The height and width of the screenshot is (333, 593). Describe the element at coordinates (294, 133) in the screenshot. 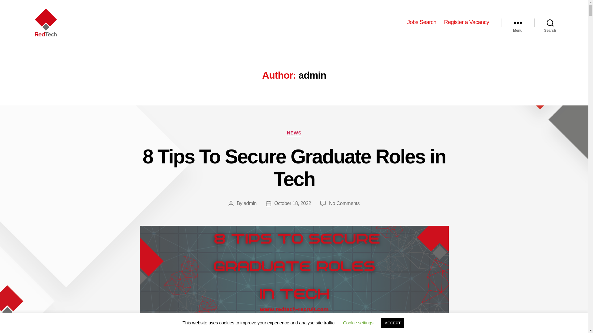

I see `NEWS` at that location.